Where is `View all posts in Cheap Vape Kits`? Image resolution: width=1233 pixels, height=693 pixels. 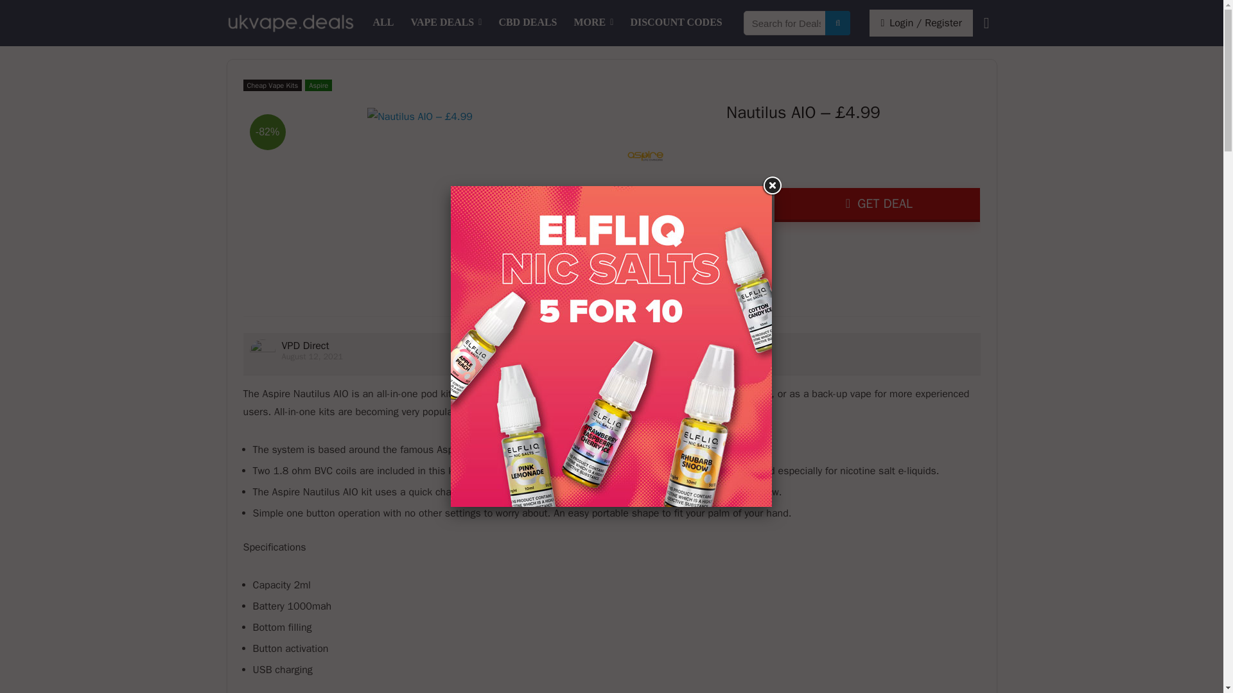 View all posts in Cheap Vape Kits is located at coordinates (272, 85).